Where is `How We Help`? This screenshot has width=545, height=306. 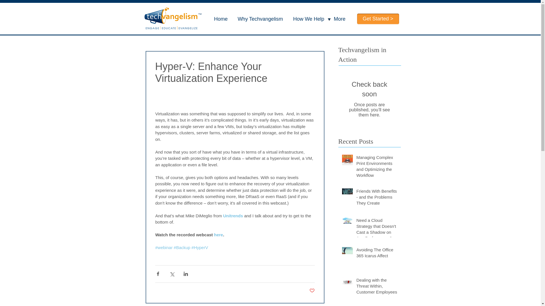
How We Help is located at coordinates (309, 19).